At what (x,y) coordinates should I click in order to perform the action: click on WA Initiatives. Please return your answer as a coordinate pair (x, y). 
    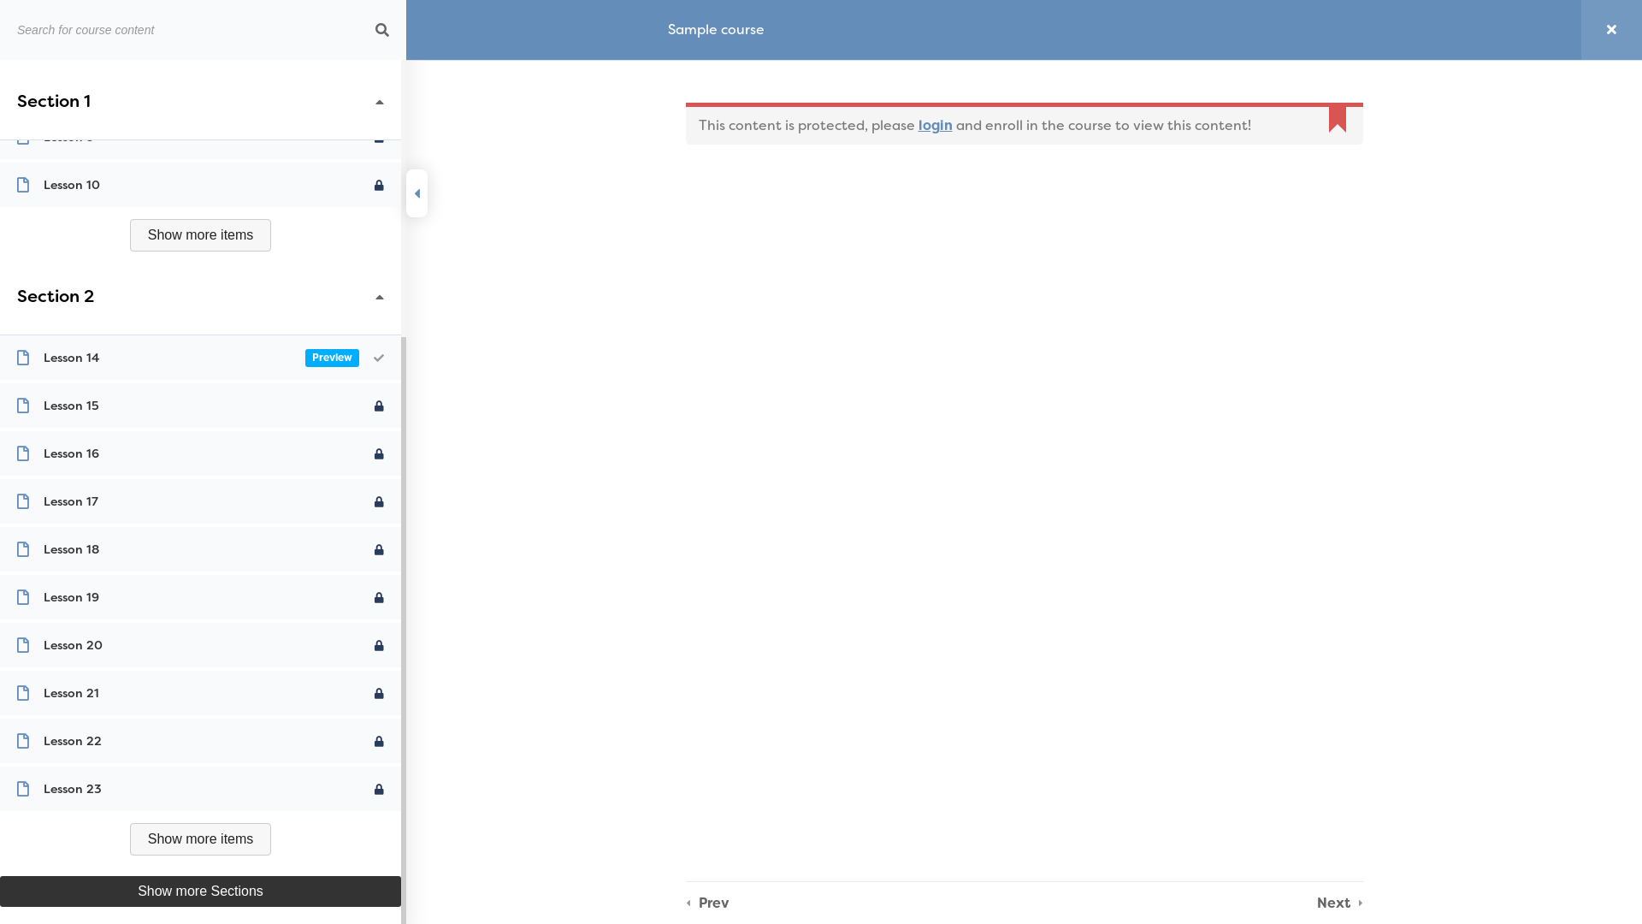
    Looking at the image, I should click on (1230, 50).